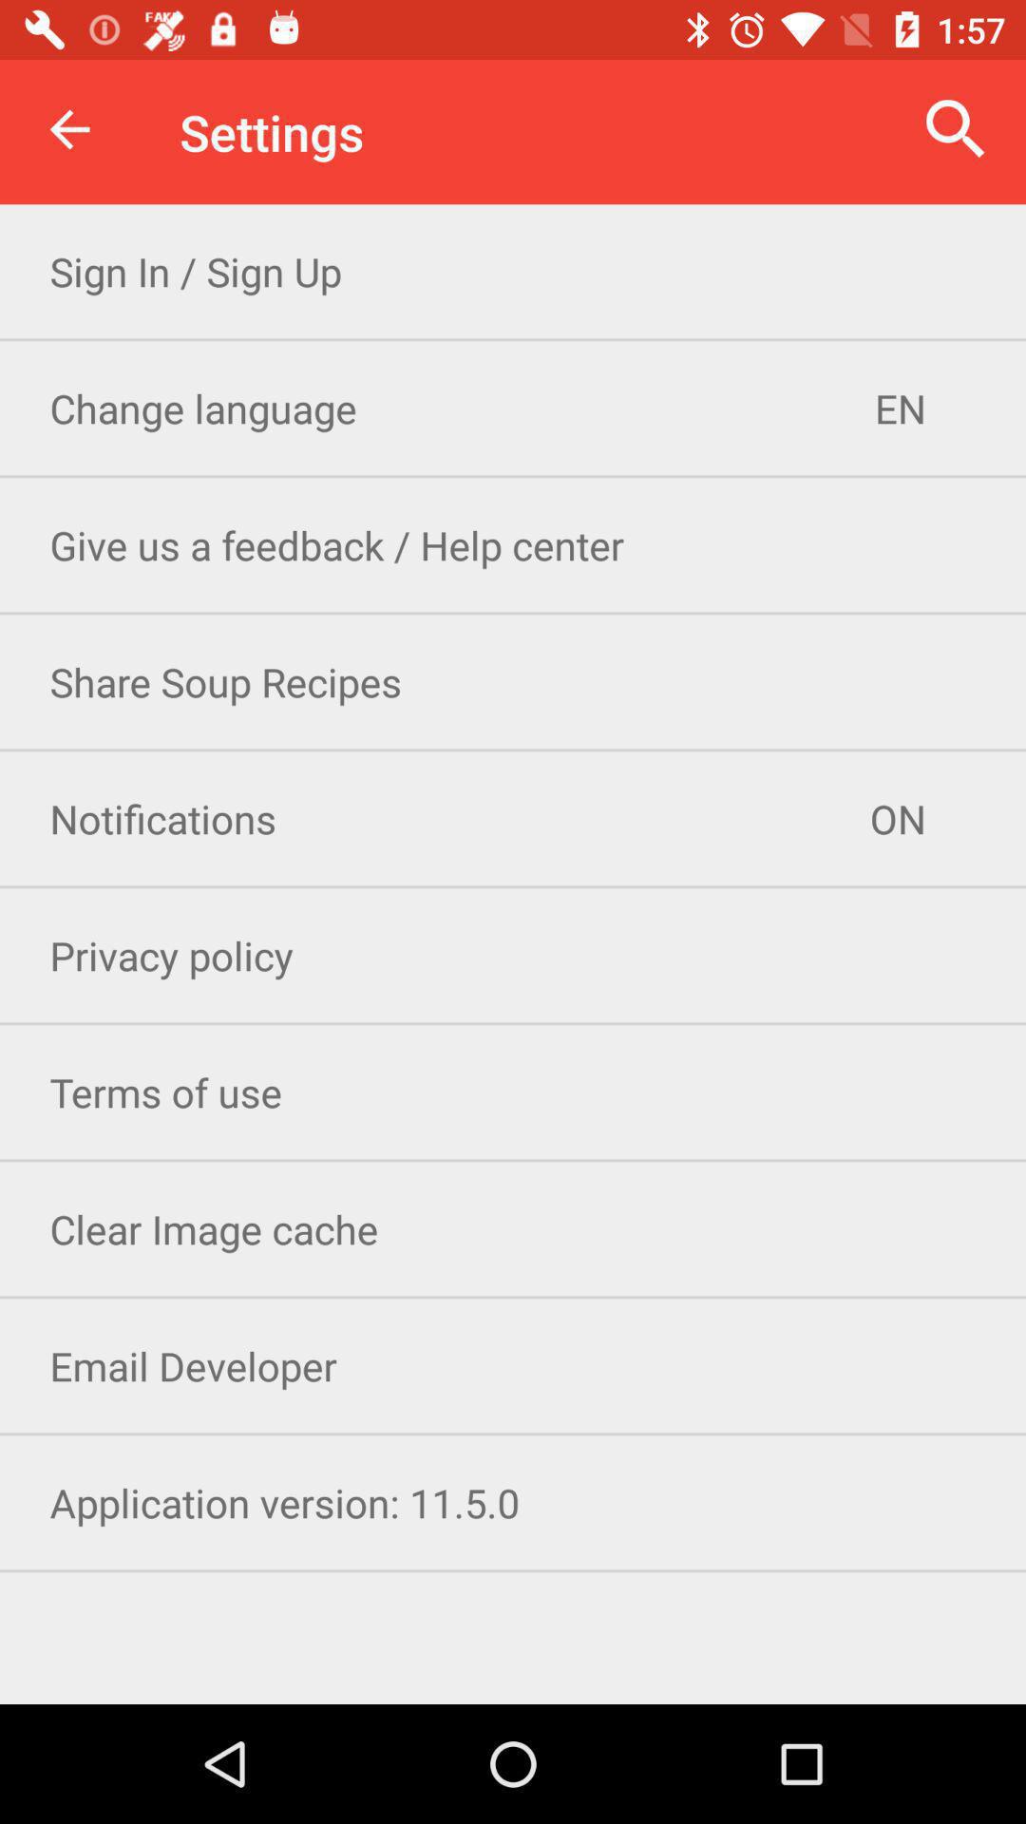  Describe the element at coordinates (513, 1366) in the screenshot. I see `scroll to email developer item` at that location.